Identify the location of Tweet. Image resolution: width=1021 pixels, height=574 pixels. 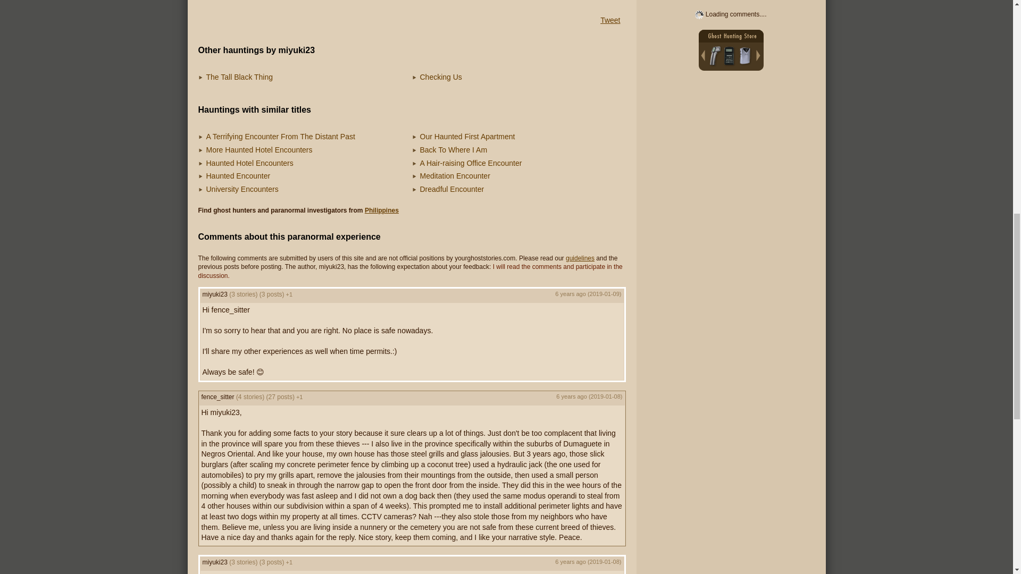
(609, 20).